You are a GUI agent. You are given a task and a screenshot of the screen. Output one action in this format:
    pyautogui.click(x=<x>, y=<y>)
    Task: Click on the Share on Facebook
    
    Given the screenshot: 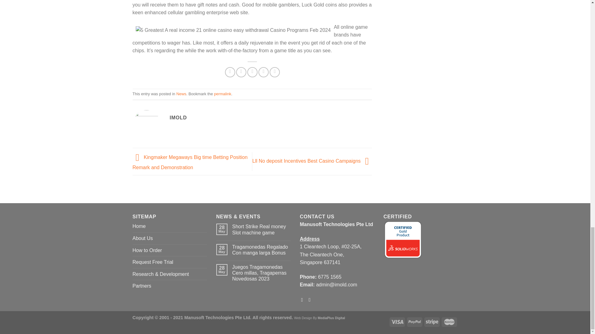 What is the action you would take?
    pyautogui.click(x=230, y=72)
    